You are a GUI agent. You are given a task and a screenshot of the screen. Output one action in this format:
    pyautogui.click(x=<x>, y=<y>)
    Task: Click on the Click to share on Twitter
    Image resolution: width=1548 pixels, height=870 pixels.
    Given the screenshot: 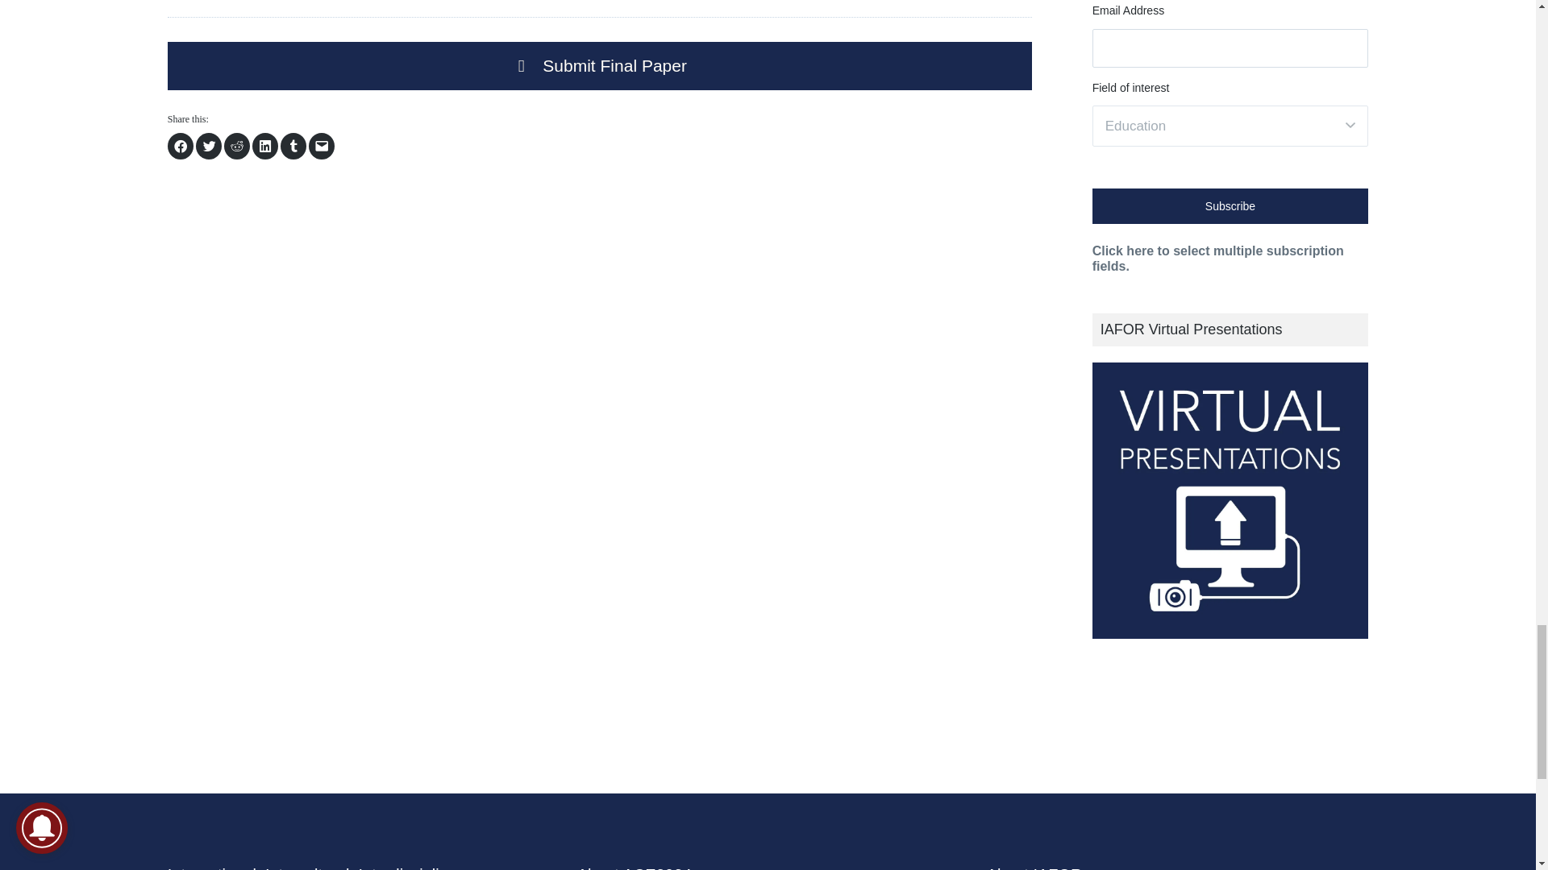 What is the action you would take?
    pyautogui.click(x=208, y=146)
    